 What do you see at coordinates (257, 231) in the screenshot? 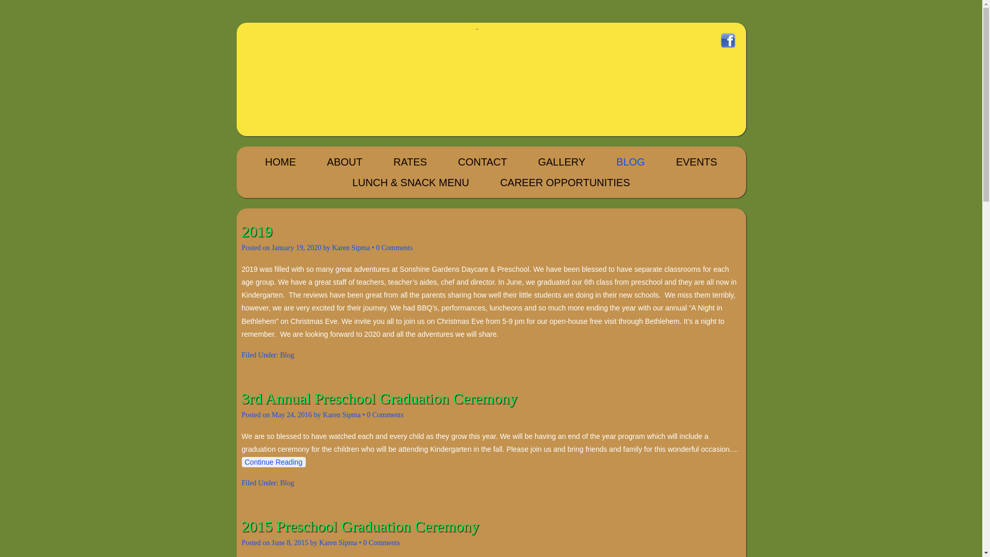
I see `2019` at bounding box center [257, 231].